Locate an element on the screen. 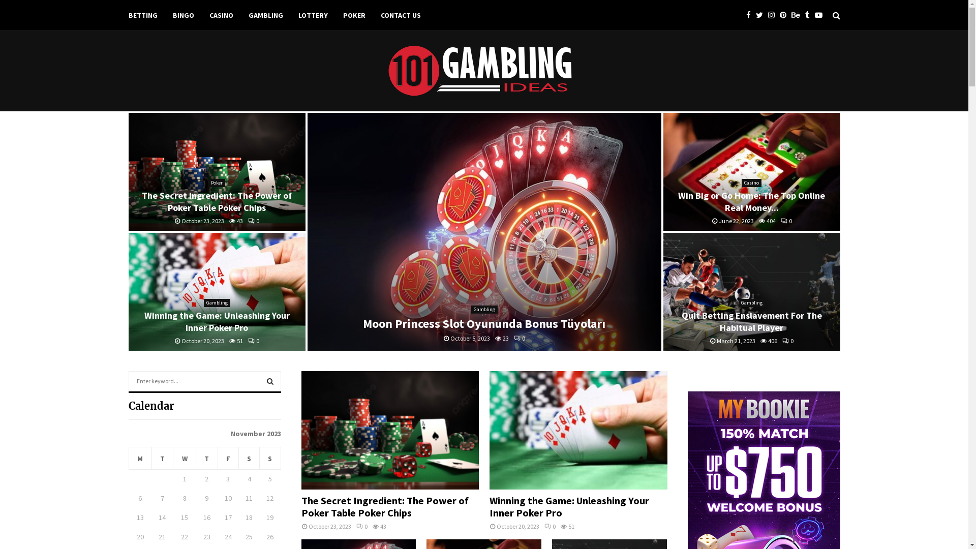  Poker is located at coordinates (217, 183).